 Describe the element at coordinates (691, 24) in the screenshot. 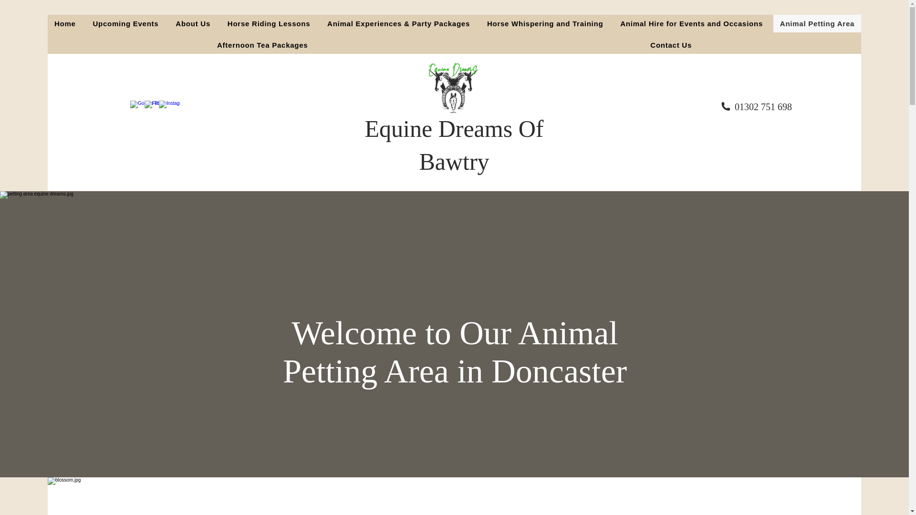

I see `Animal Hire for Events and Occasions` at that location.